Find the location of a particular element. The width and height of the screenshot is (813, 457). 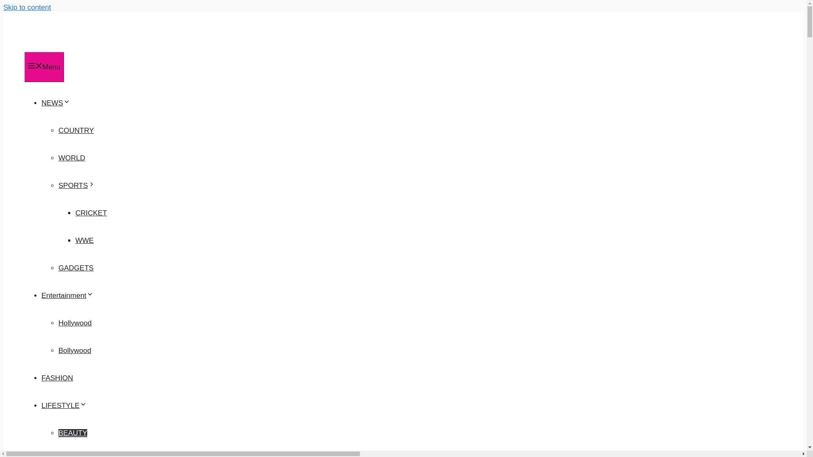

COUNTRY is located at coordinates (76, 130).